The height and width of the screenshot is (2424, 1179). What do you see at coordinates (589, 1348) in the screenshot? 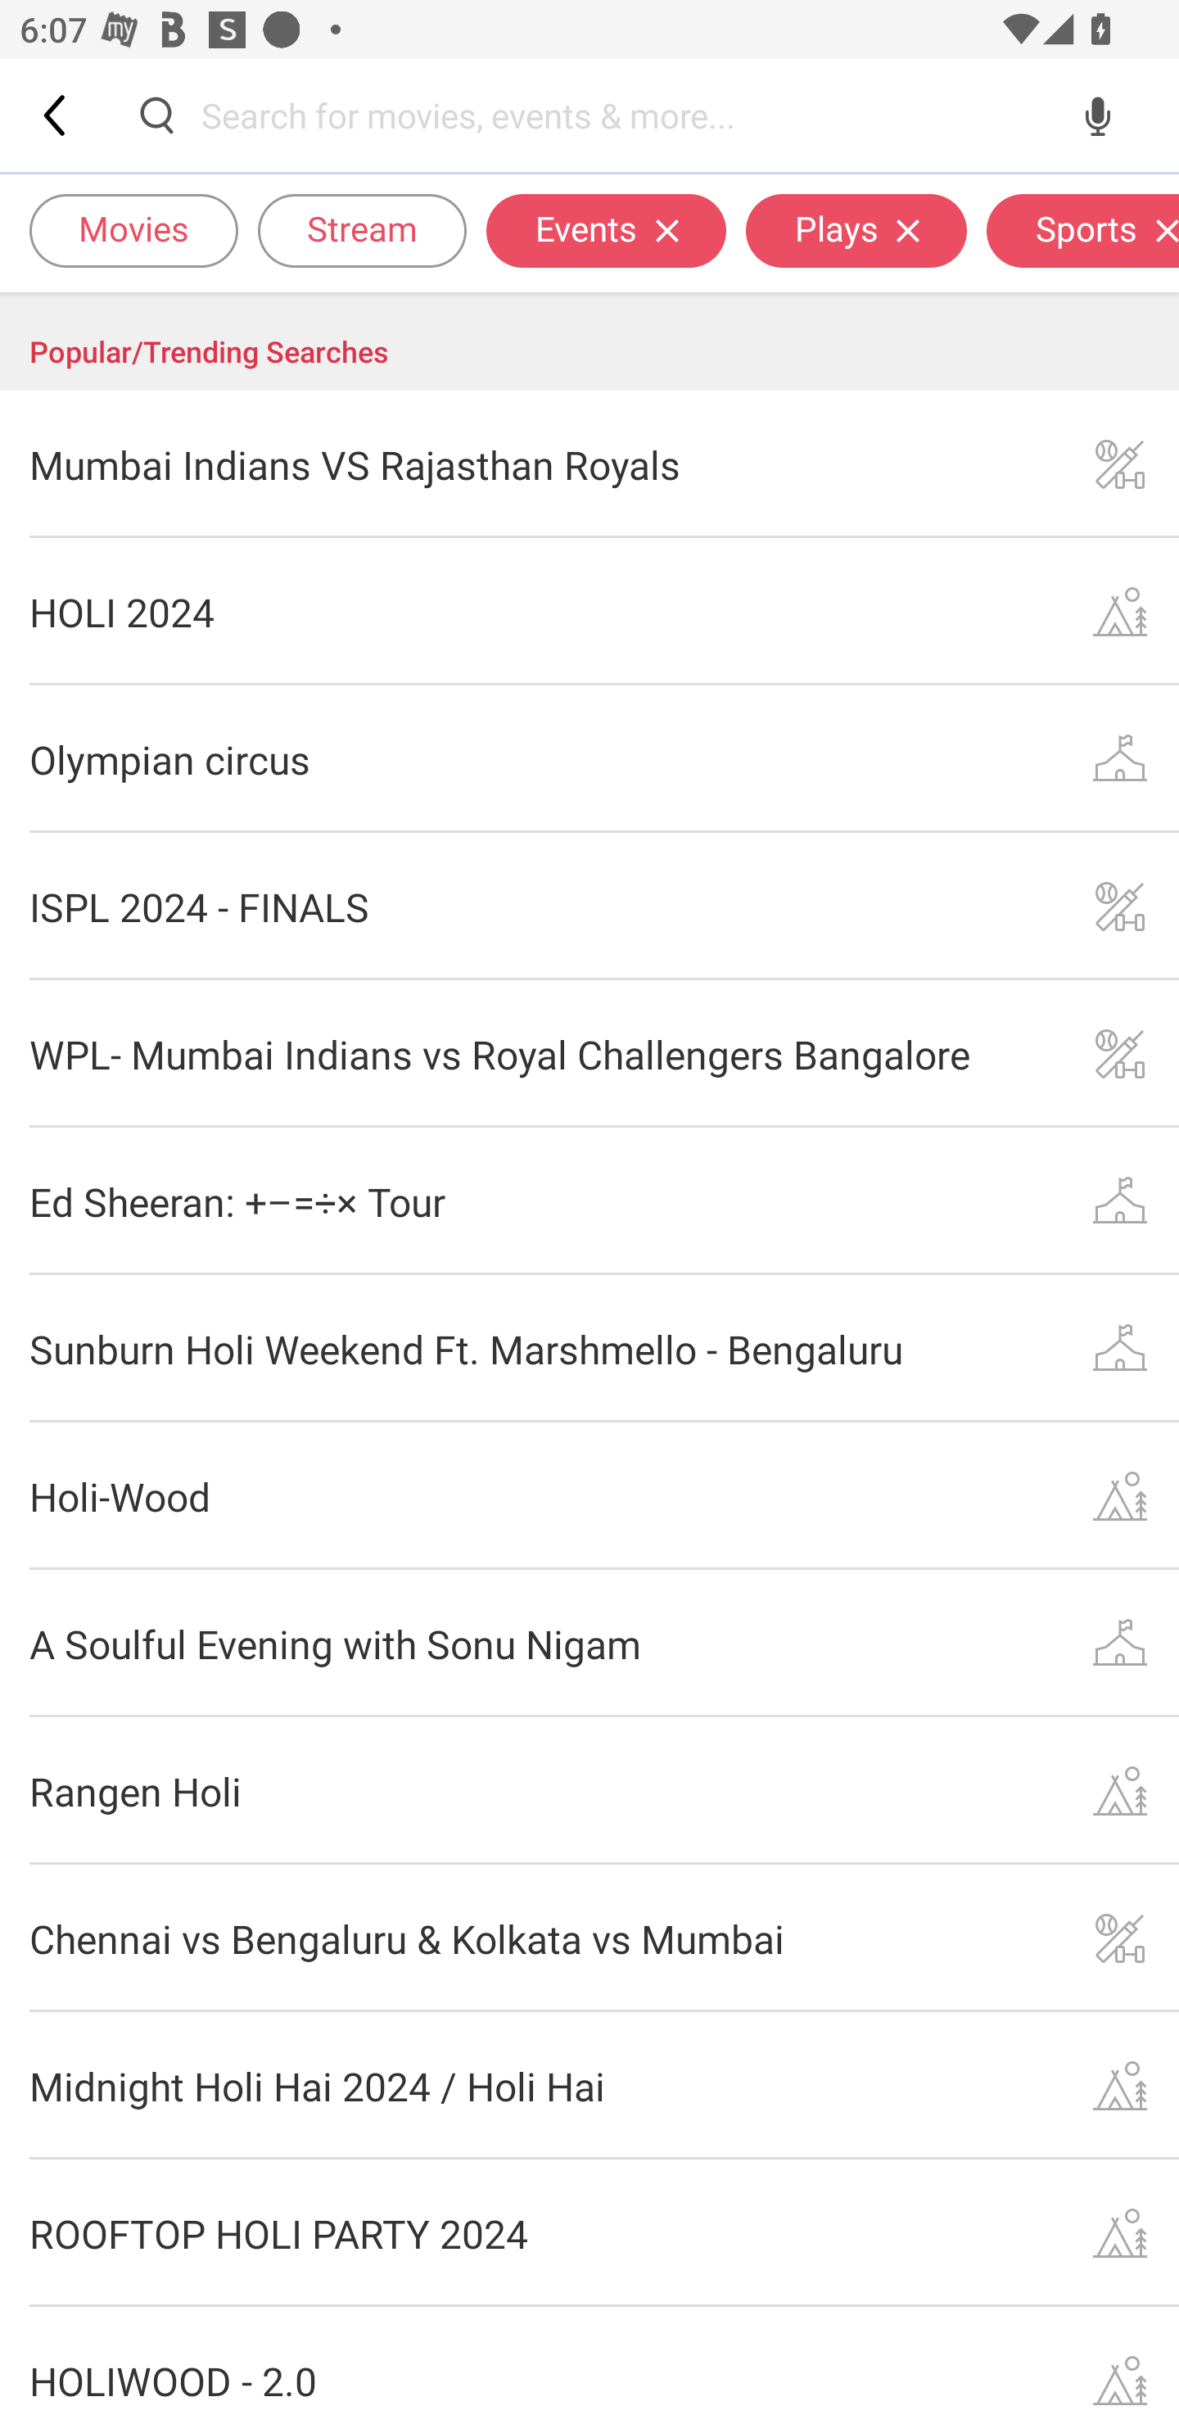
I see `Sunburn Holi Weekend Ft. Marshmello - Bengaluru` at bounding box center [589, 1348].